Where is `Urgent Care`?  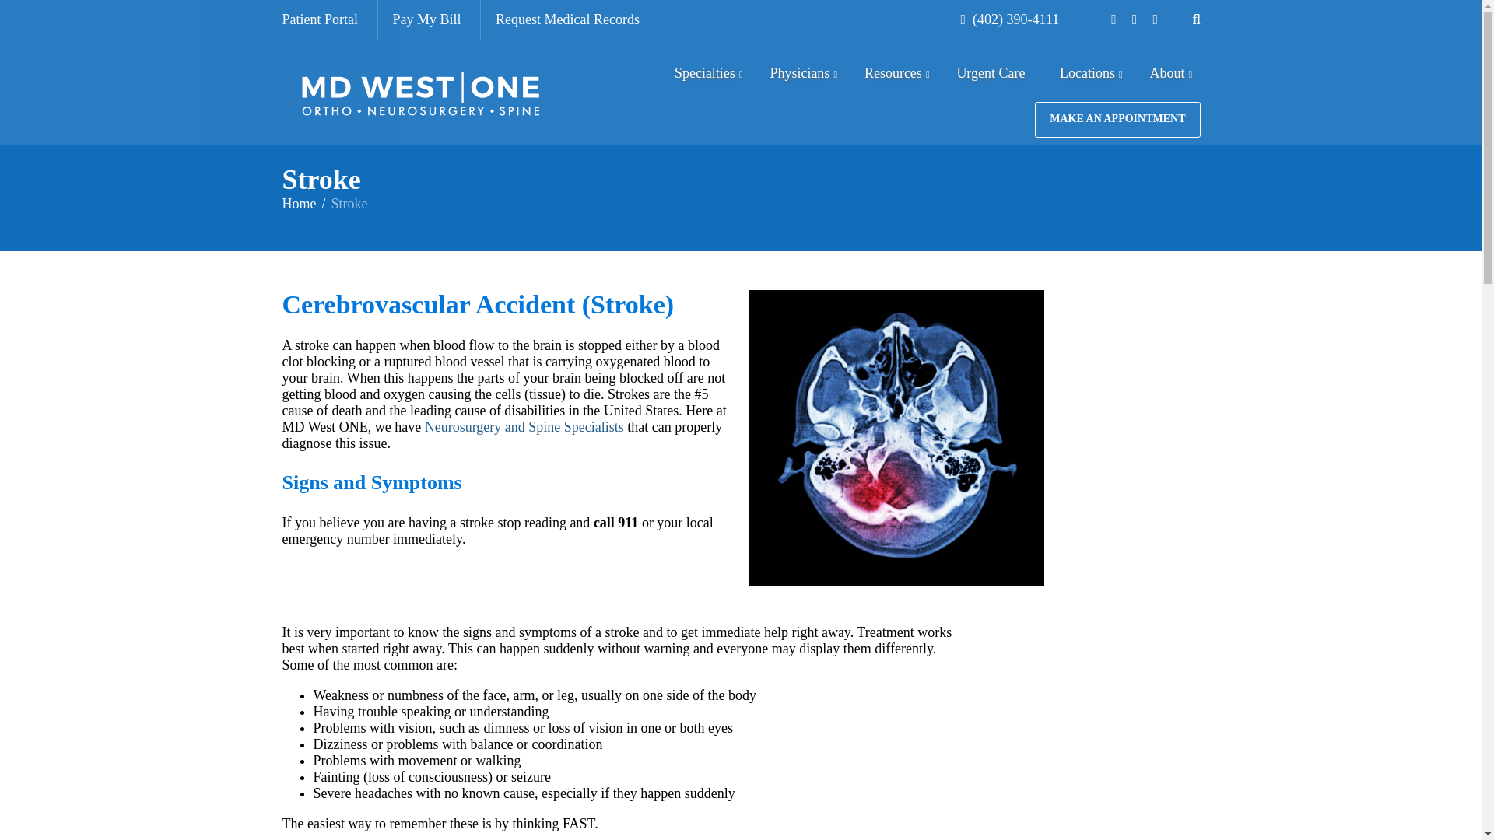 Urgent Care is located at coordinates (567, 19).